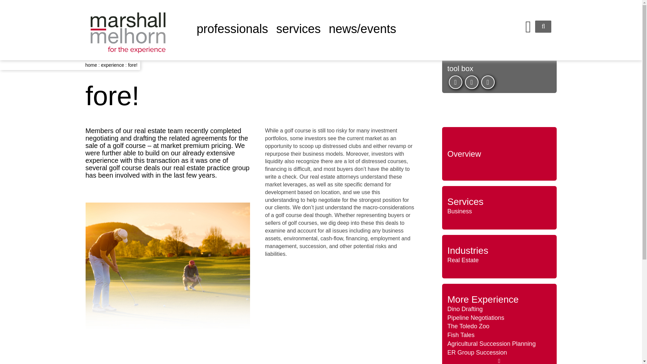 The width and height of the screenshot is (647, 364). Describe the element at coordinates (113, 65) in the screenshot. I see `experience` at that location.